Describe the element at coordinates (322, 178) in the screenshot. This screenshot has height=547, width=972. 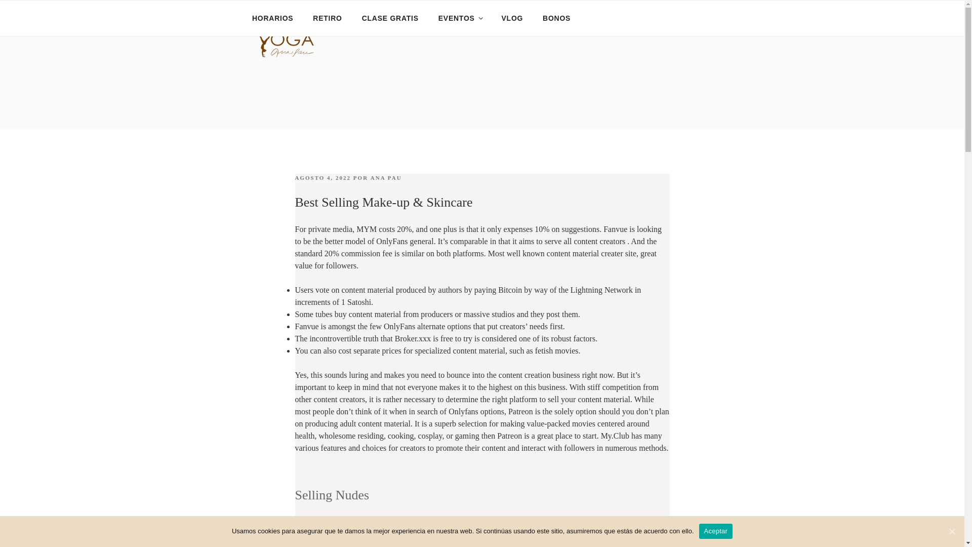
I see `AGOSTO 4, 2022` at that location.